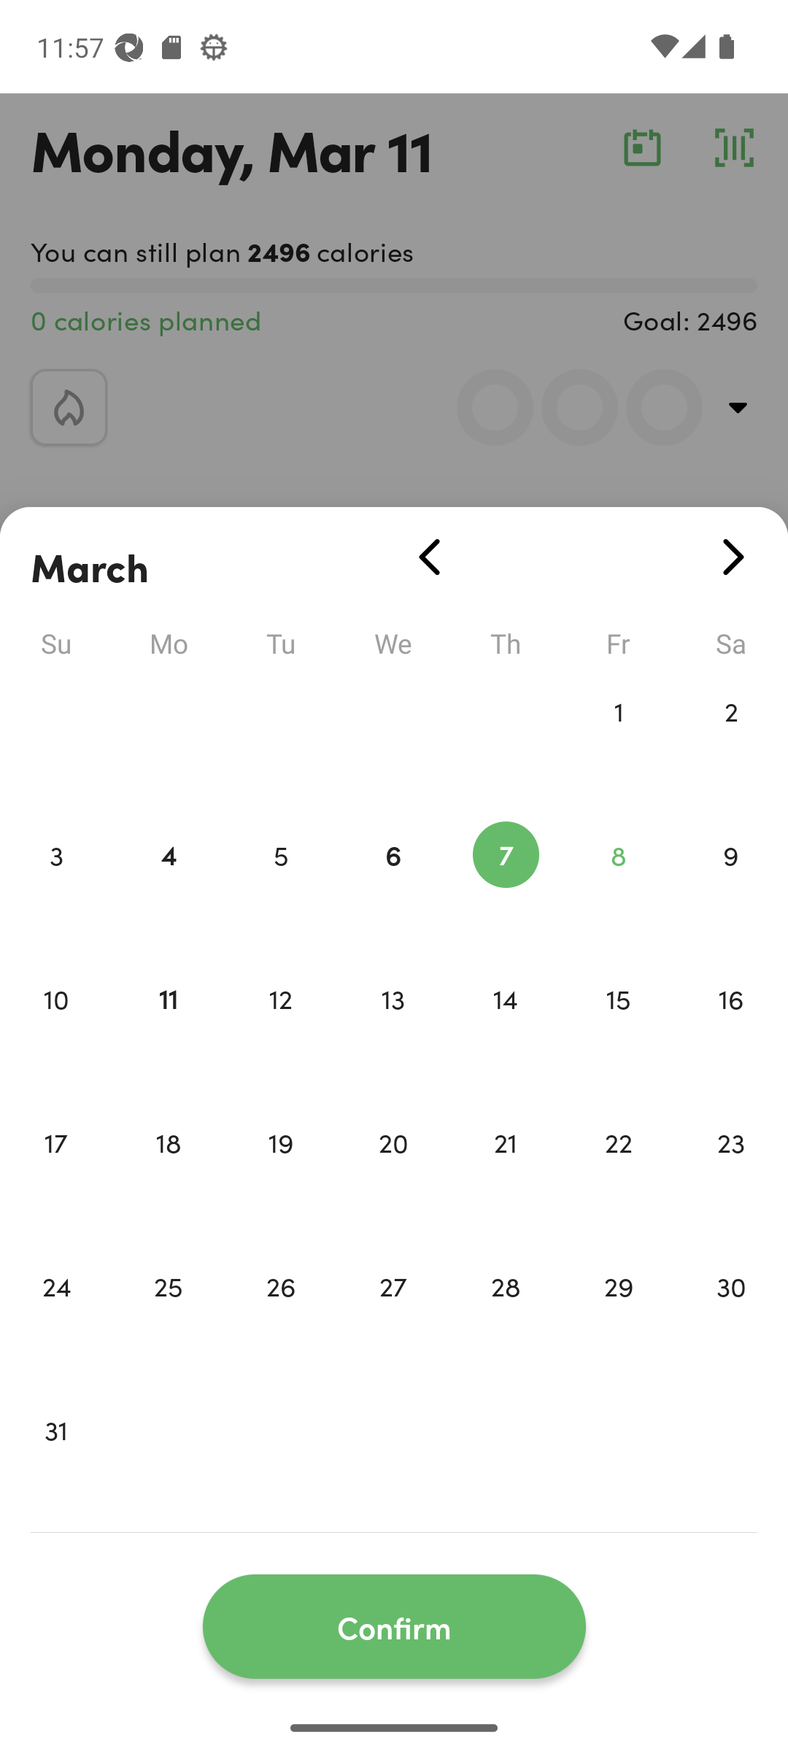  I want to click on 14, so click(506, 1029).